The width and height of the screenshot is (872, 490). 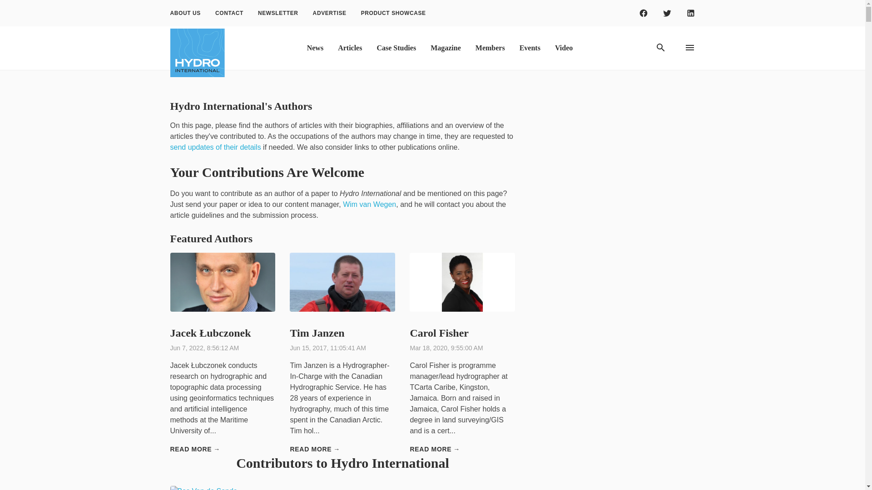 I want to click on PRODUCT SHOWCASE, so click(x=393, y=13).